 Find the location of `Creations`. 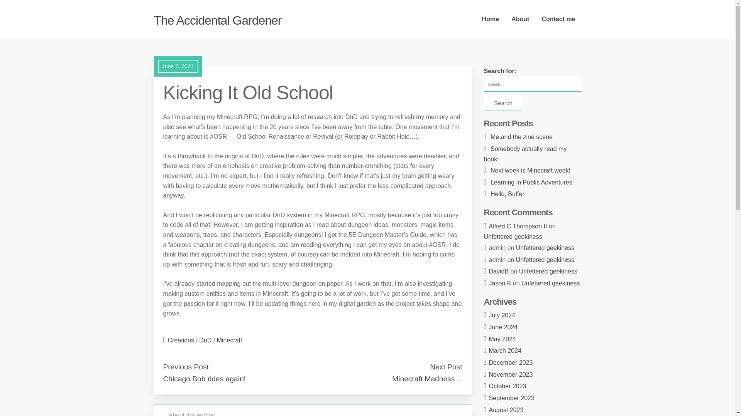

Creations is located at coordinates (181, 340).